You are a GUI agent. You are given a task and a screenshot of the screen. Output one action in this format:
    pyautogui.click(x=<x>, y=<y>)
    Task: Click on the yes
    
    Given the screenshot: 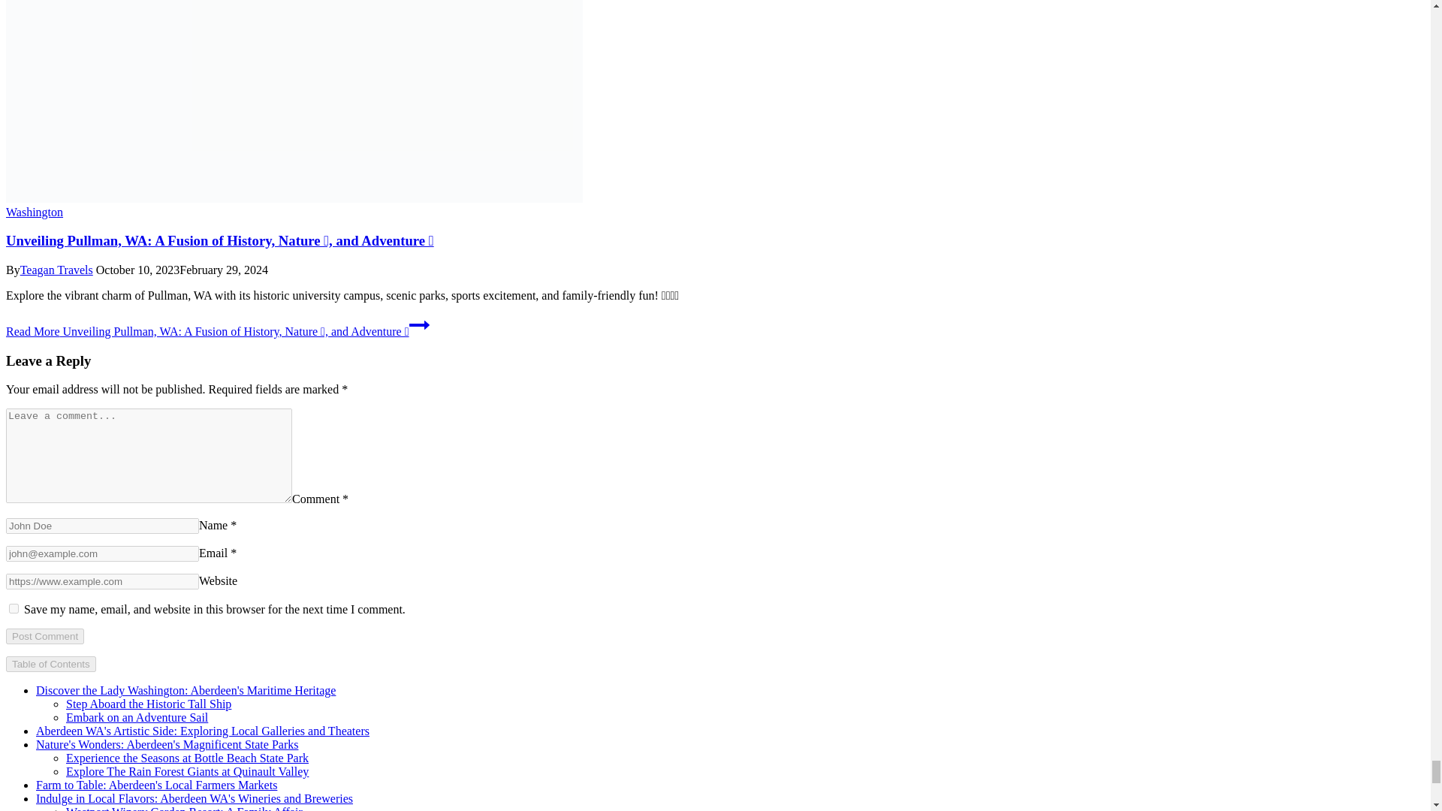 What is the action you would take?
    pyautogui.click(x=14, y=608)
    